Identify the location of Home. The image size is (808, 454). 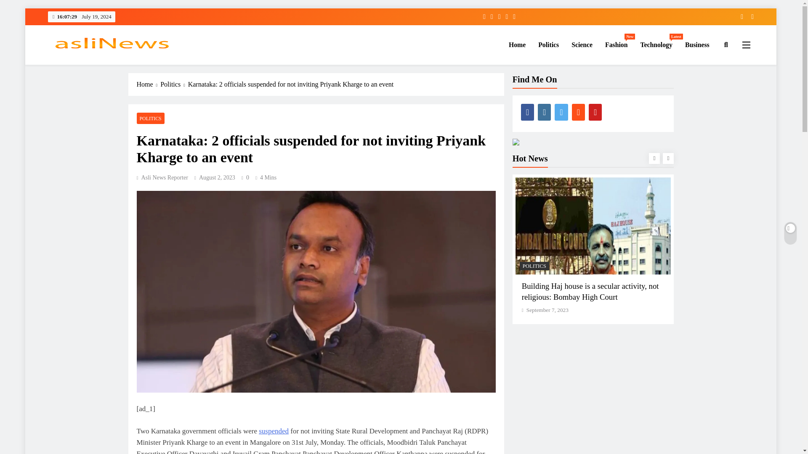
(656, 45).